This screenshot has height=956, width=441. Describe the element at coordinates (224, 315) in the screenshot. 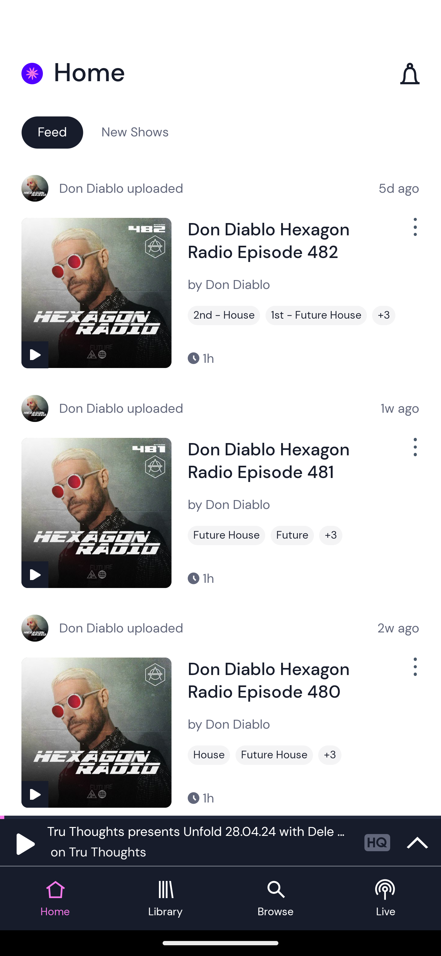

I see `2nd - House` at that location.